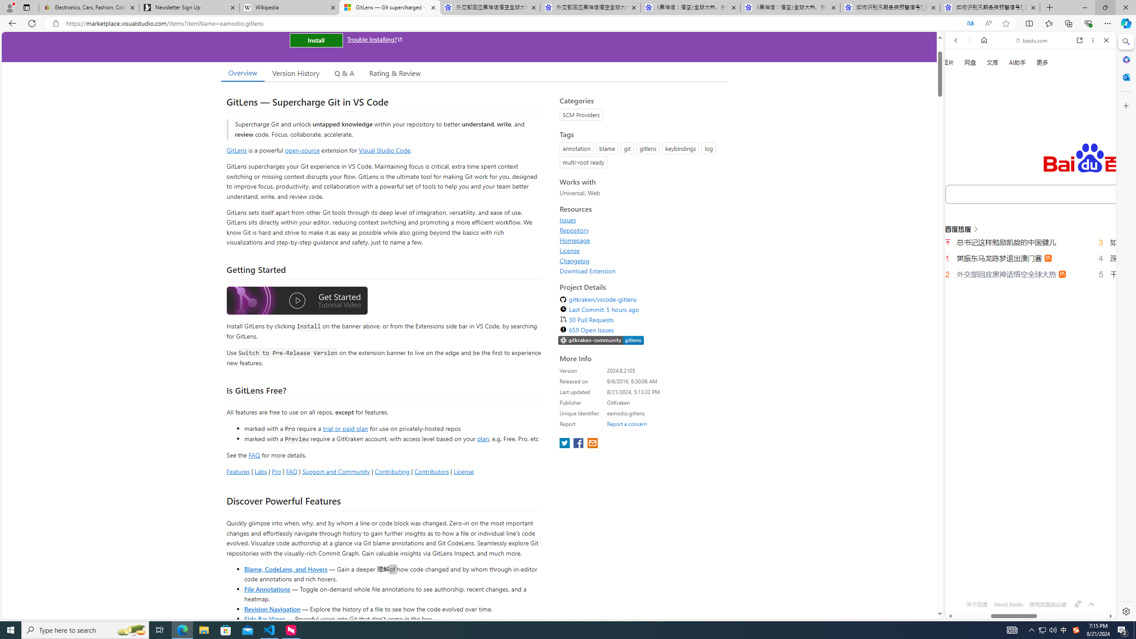 This screenshot has height=639, width=1136. I want to click on Blame, CodeLens, and Hovers, so click(286, 568).